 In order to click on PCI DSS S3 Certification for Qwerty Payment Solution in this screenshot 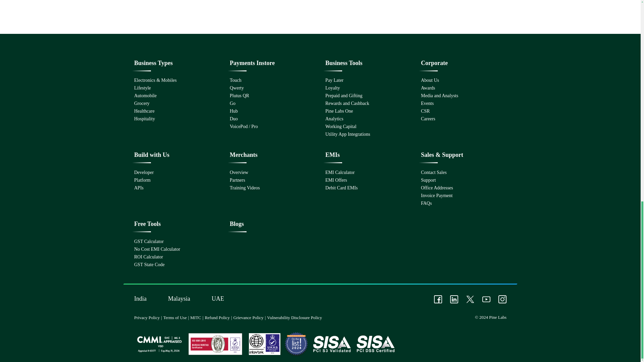, I will do `click(376, 344)`.